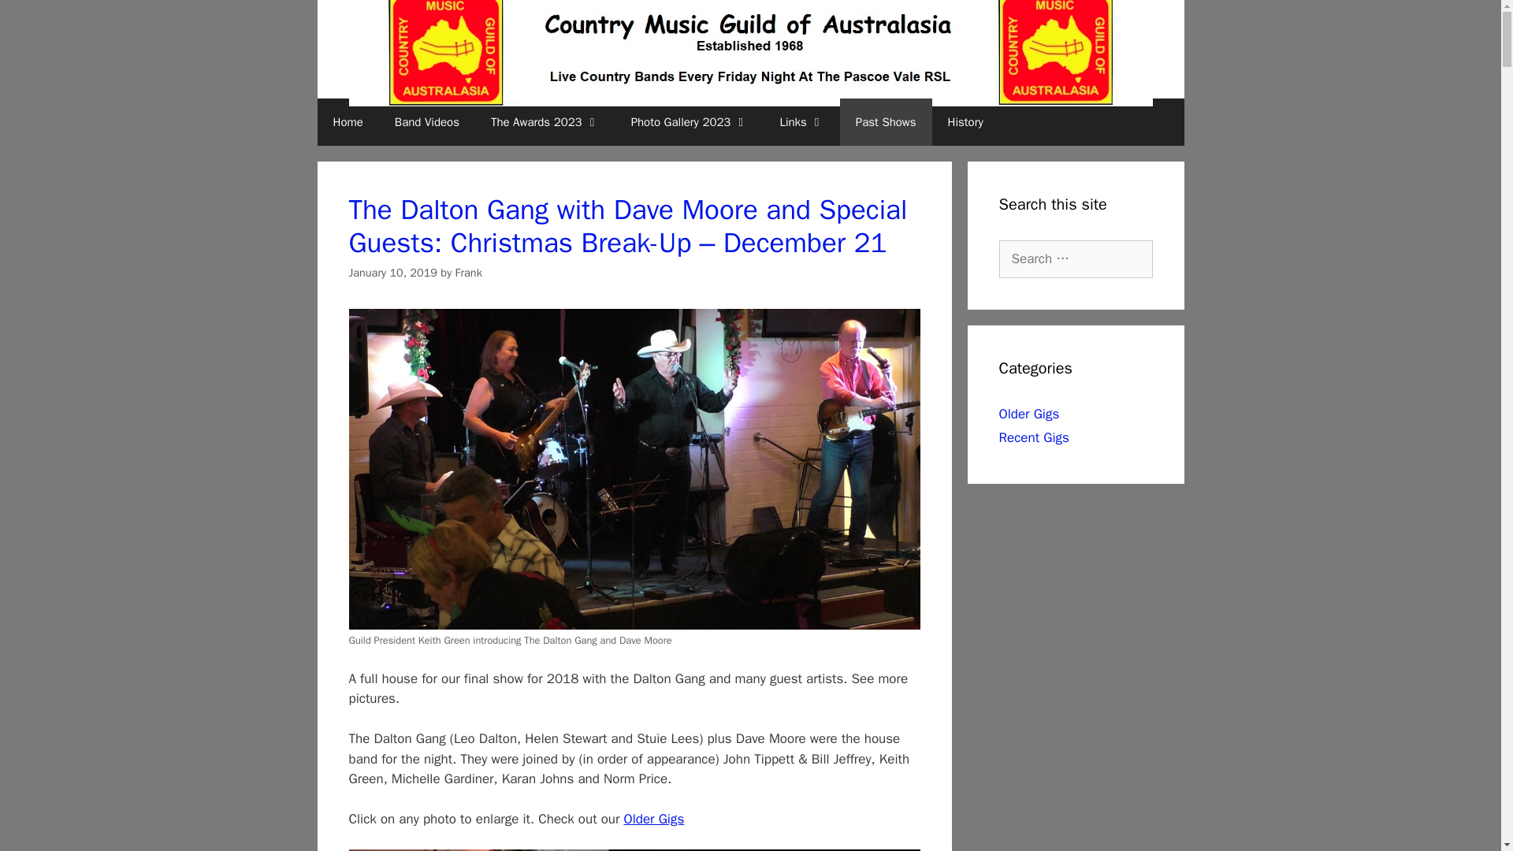 The width and height of the screenshot is (1513, 851). Describe the element at coordinates (347, 121) in the screenshot. I see `Home` at that location.